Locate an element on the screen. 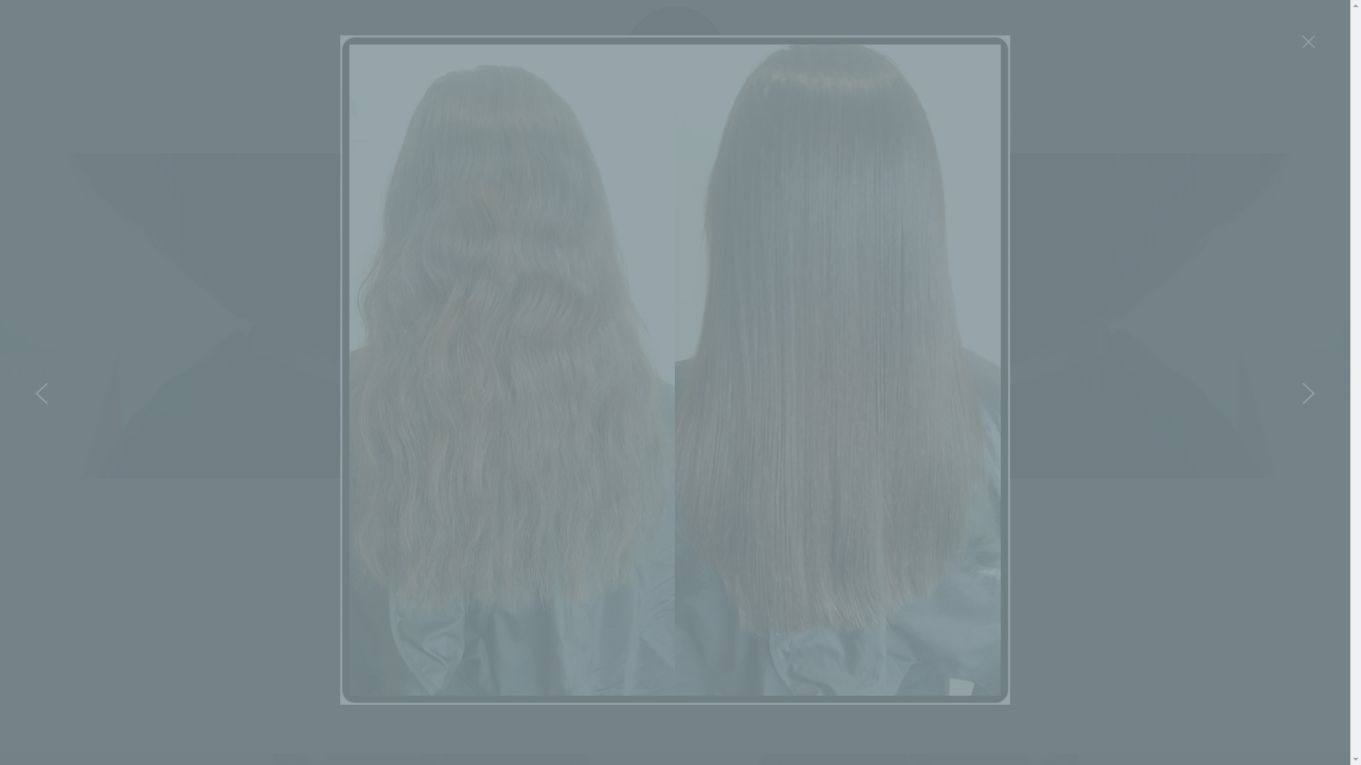 This screenshot has height=765, width=1361. HOME is located at coordinates (526, 129).